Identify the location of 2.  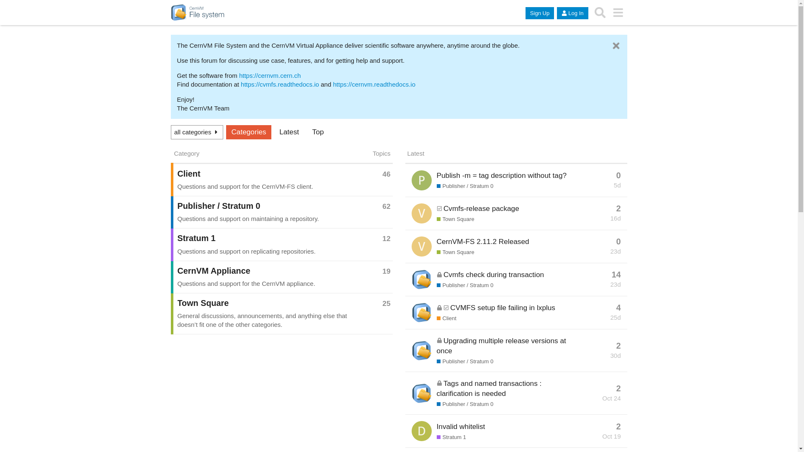
(619, 346).